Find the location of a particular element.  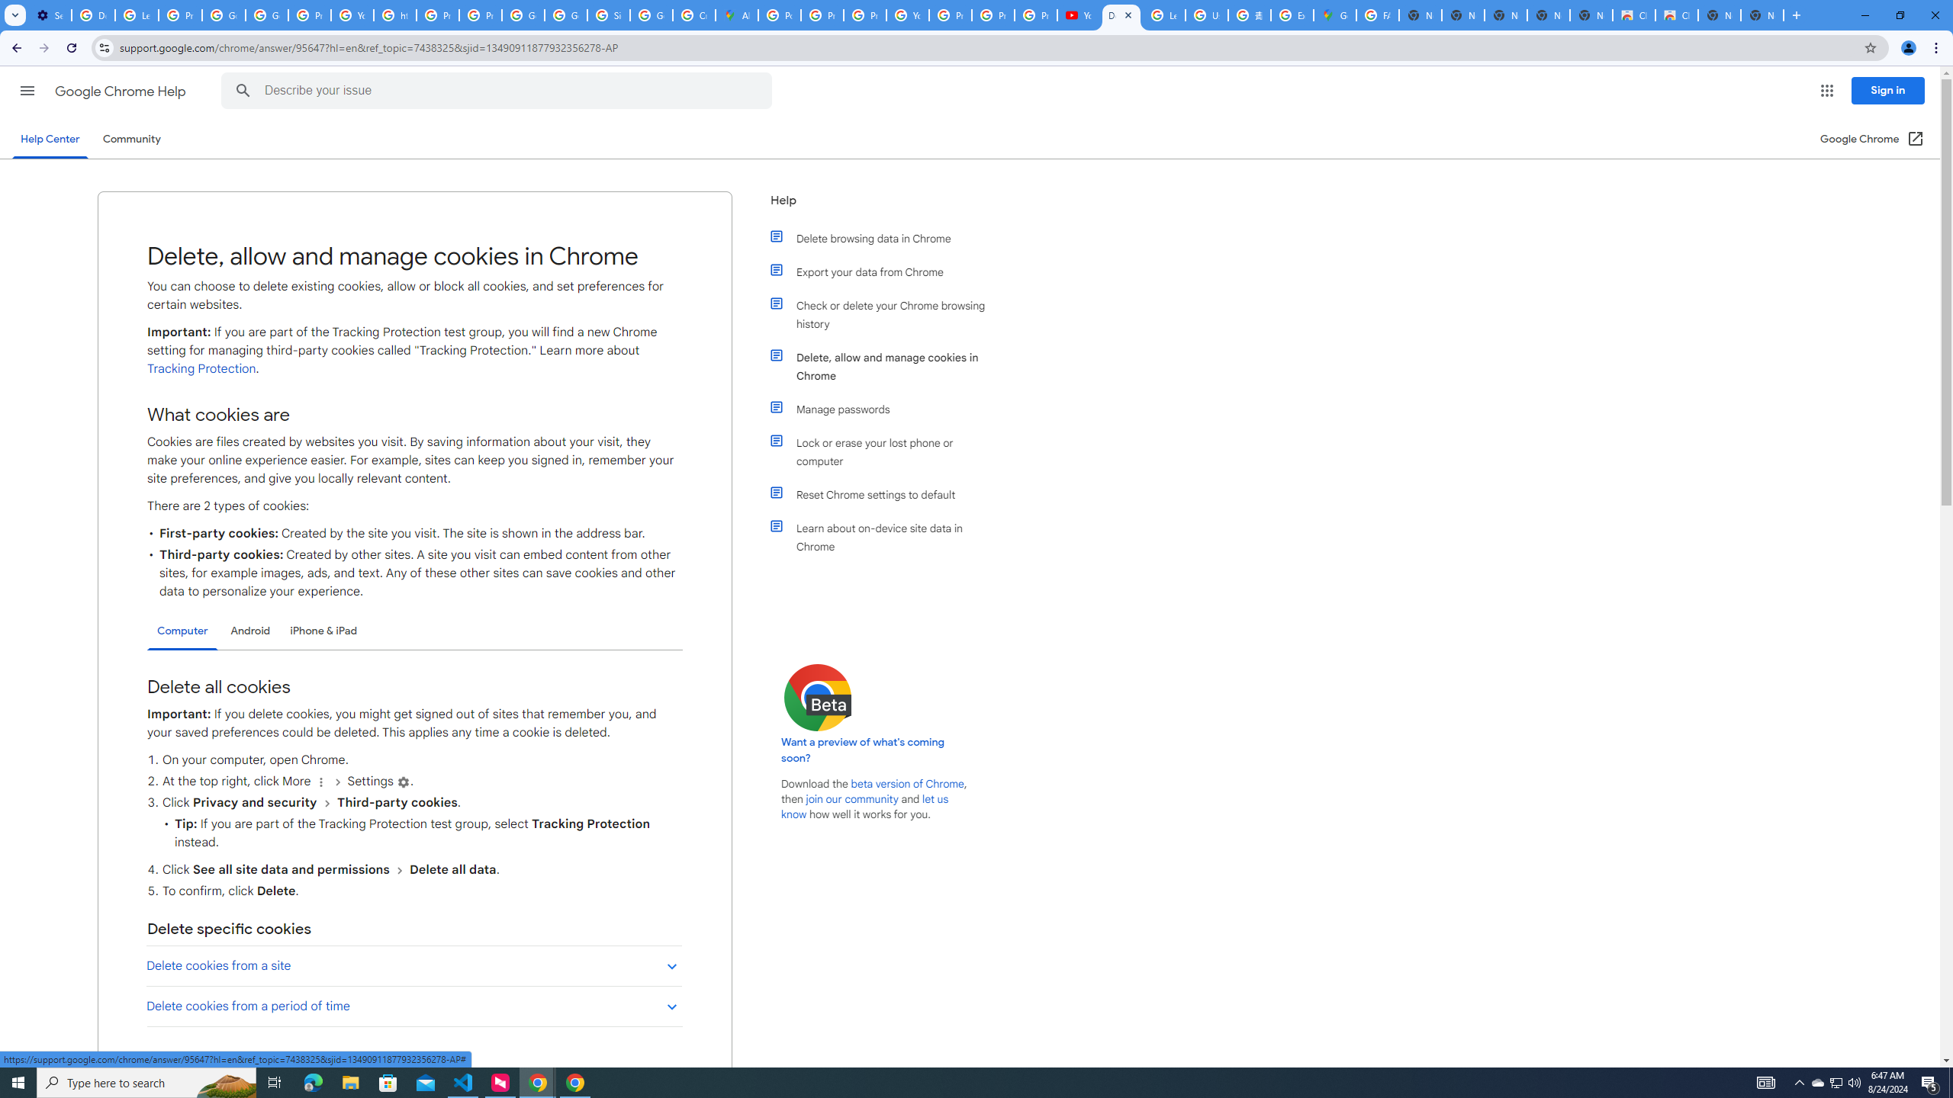

Reset Chrome settings to default is located at coordinates (887, 494).